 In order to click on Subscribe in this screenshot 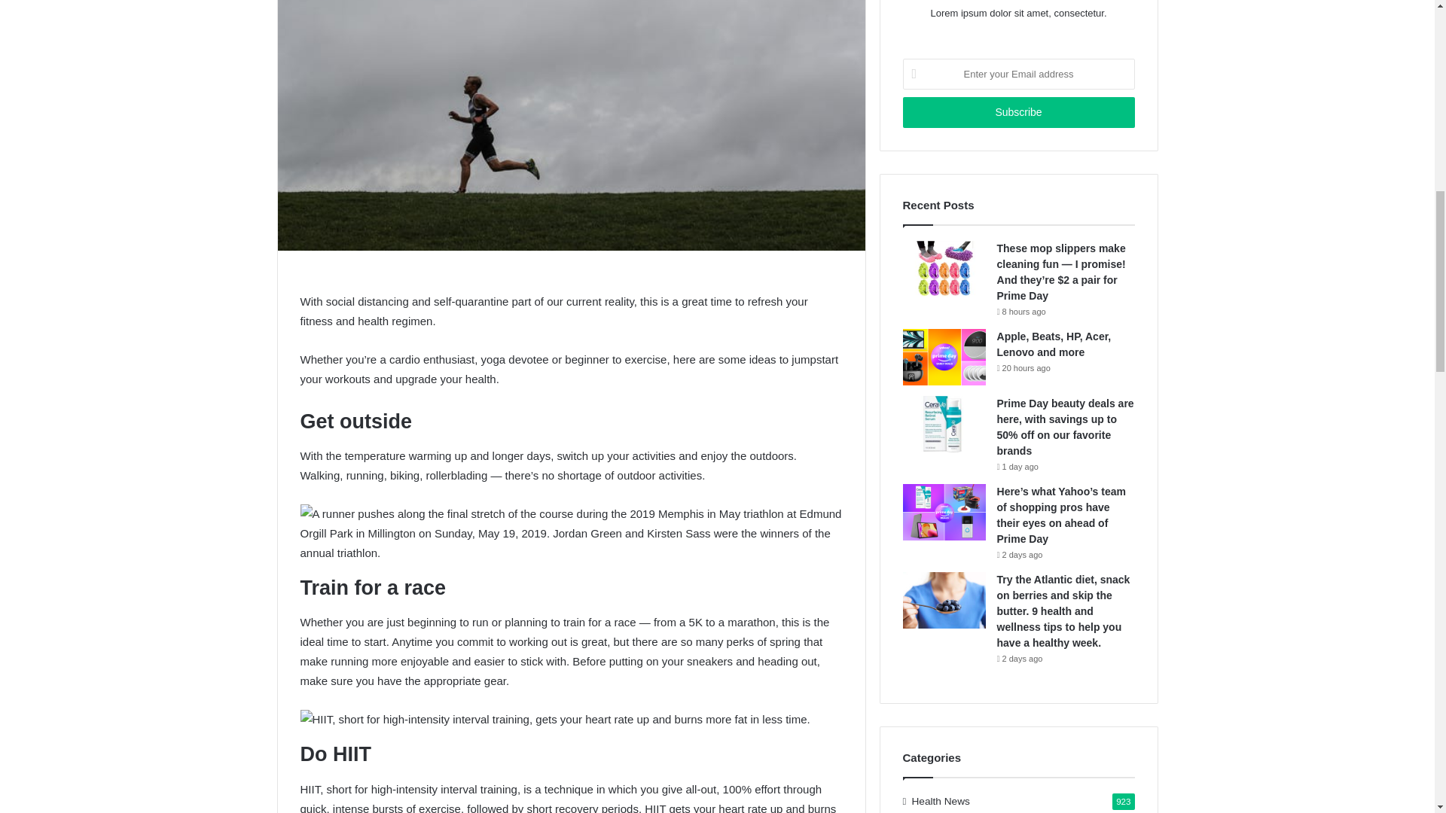, I will do `click(1018, 111)`.